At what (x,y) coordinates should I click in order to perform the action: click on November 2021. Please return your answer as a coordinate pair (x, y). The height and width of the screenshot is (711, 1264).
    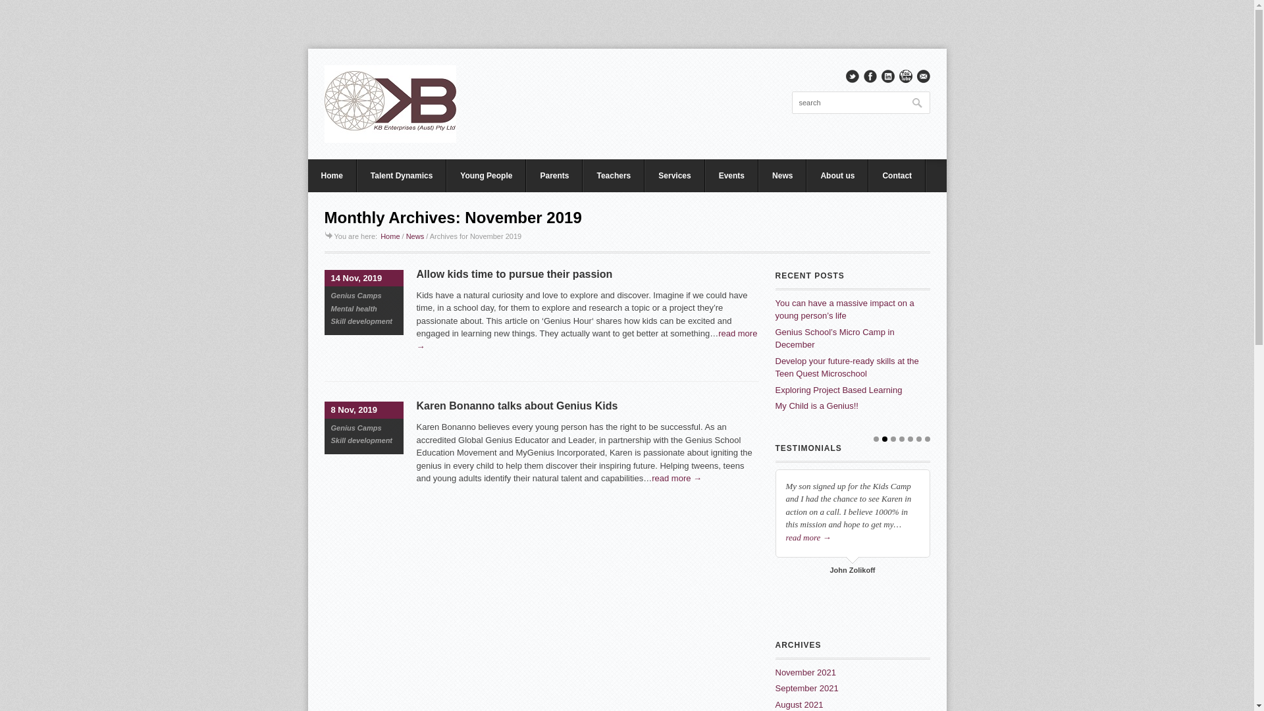
    Looking at the image, I should click on (806, 673).